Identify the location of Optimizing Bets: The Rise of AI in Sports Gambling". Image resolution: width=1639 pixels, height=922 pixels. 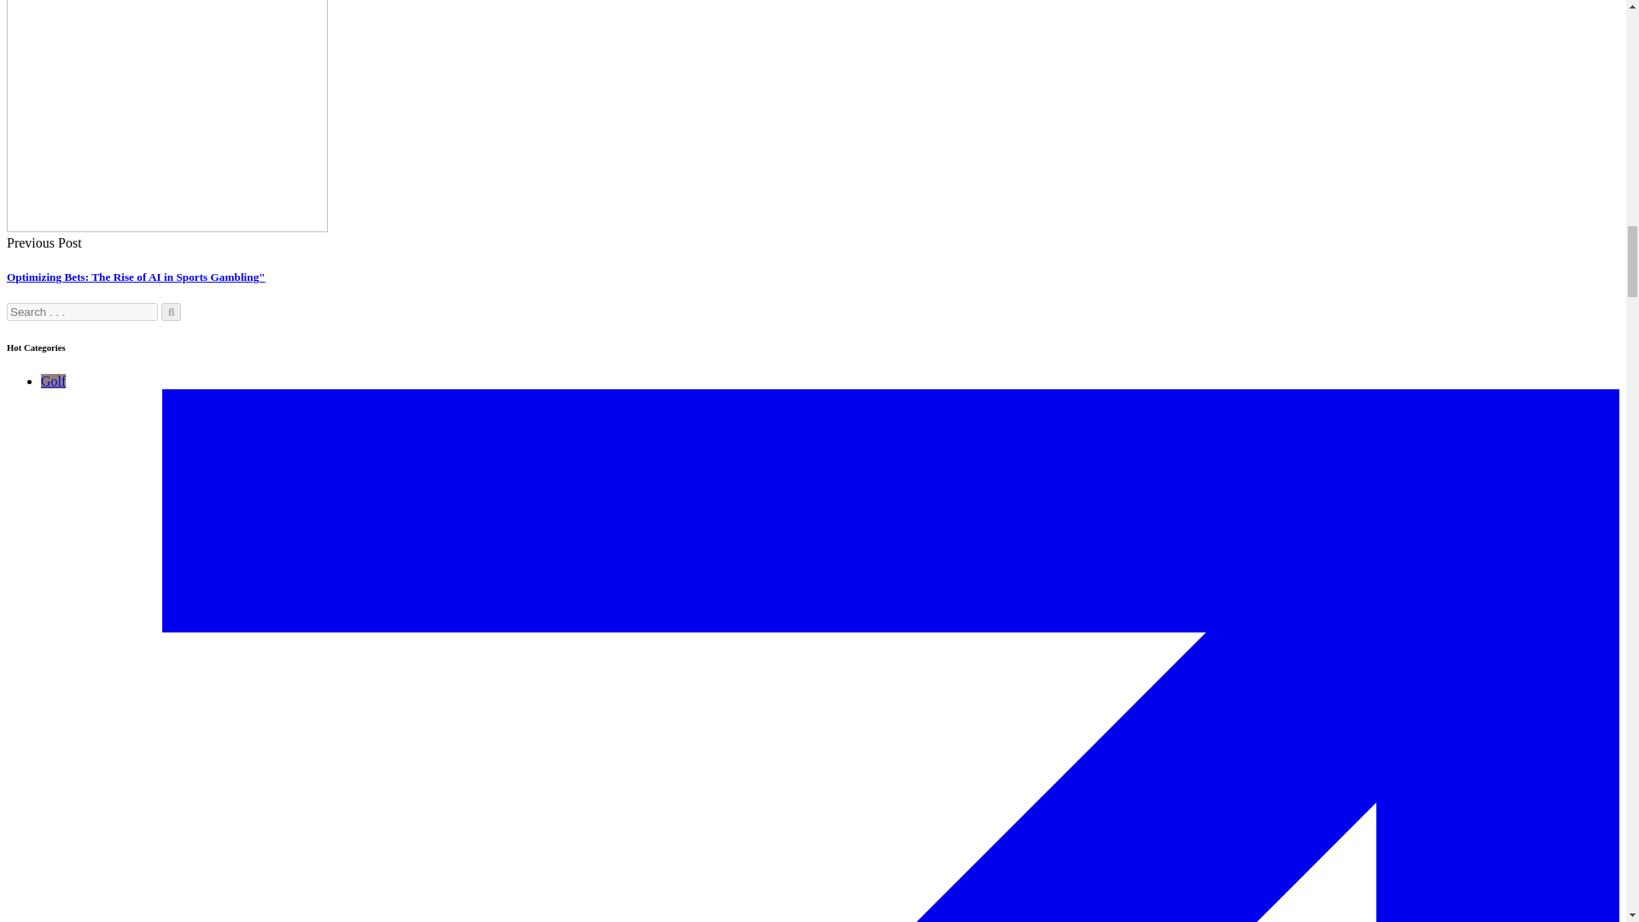
(136, 277).